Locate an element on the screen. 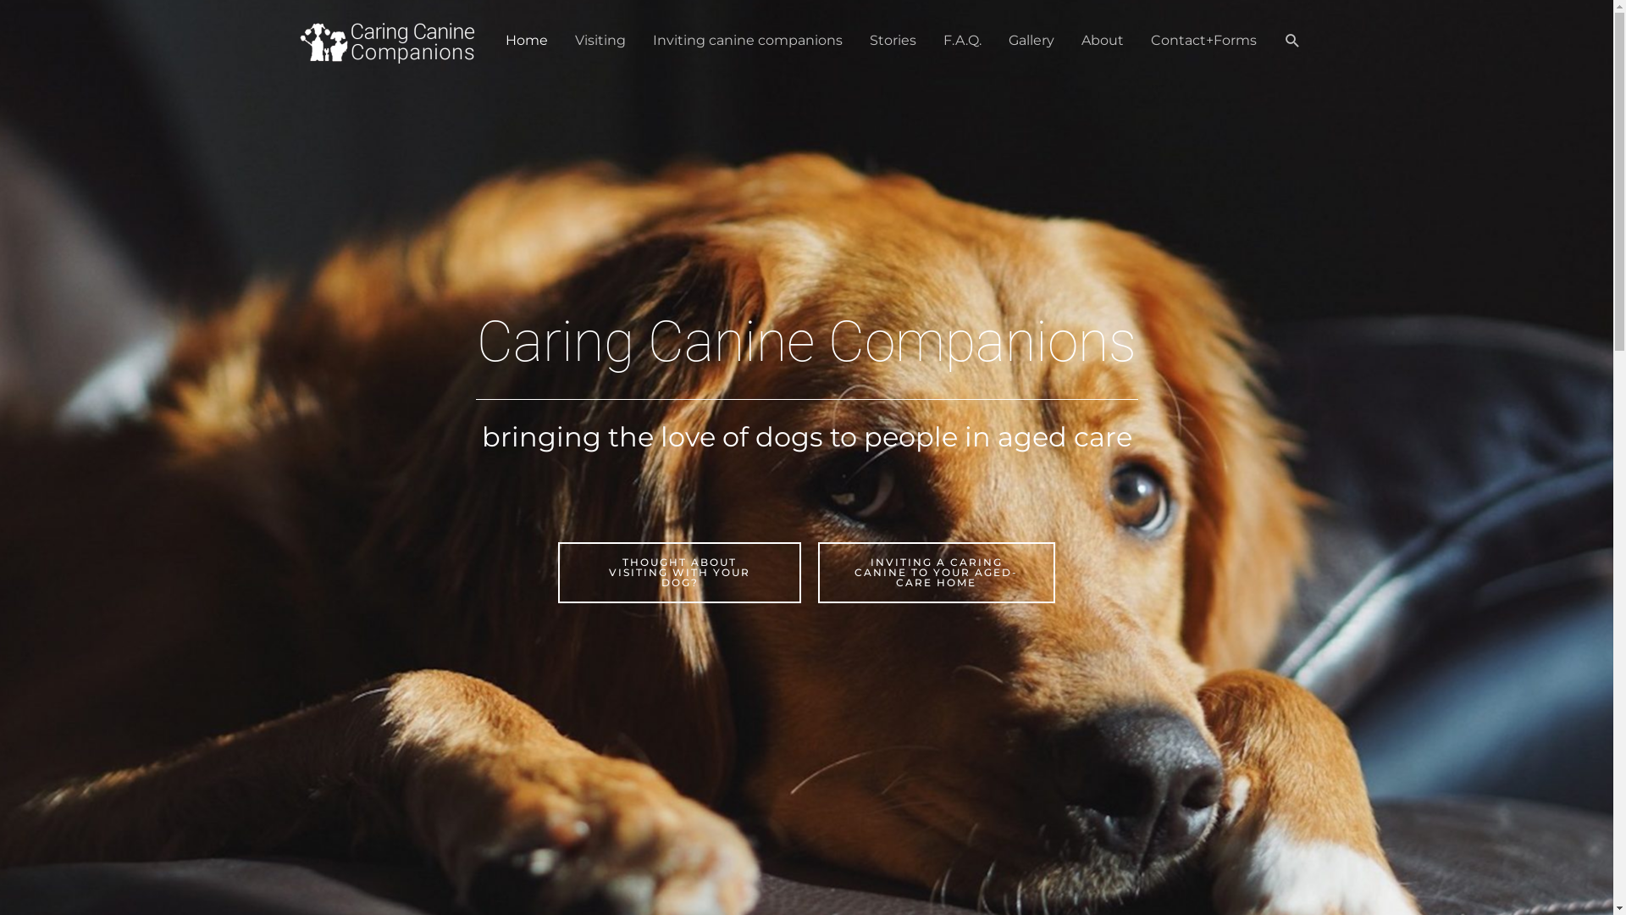 Image resolution: width=1626 pixels, height=915 pixels. INVITING A CARING CANINE TO YOUR AGED-CARE HOME is located at coordinates (937, 573).